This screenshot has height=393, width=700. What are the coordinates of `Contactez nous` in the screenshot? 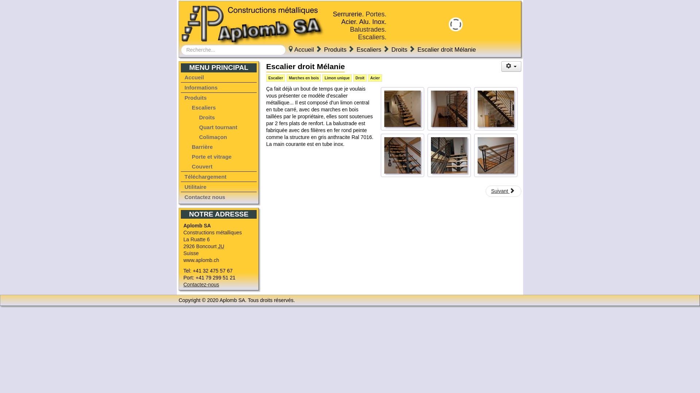 It's located at (219, 197).